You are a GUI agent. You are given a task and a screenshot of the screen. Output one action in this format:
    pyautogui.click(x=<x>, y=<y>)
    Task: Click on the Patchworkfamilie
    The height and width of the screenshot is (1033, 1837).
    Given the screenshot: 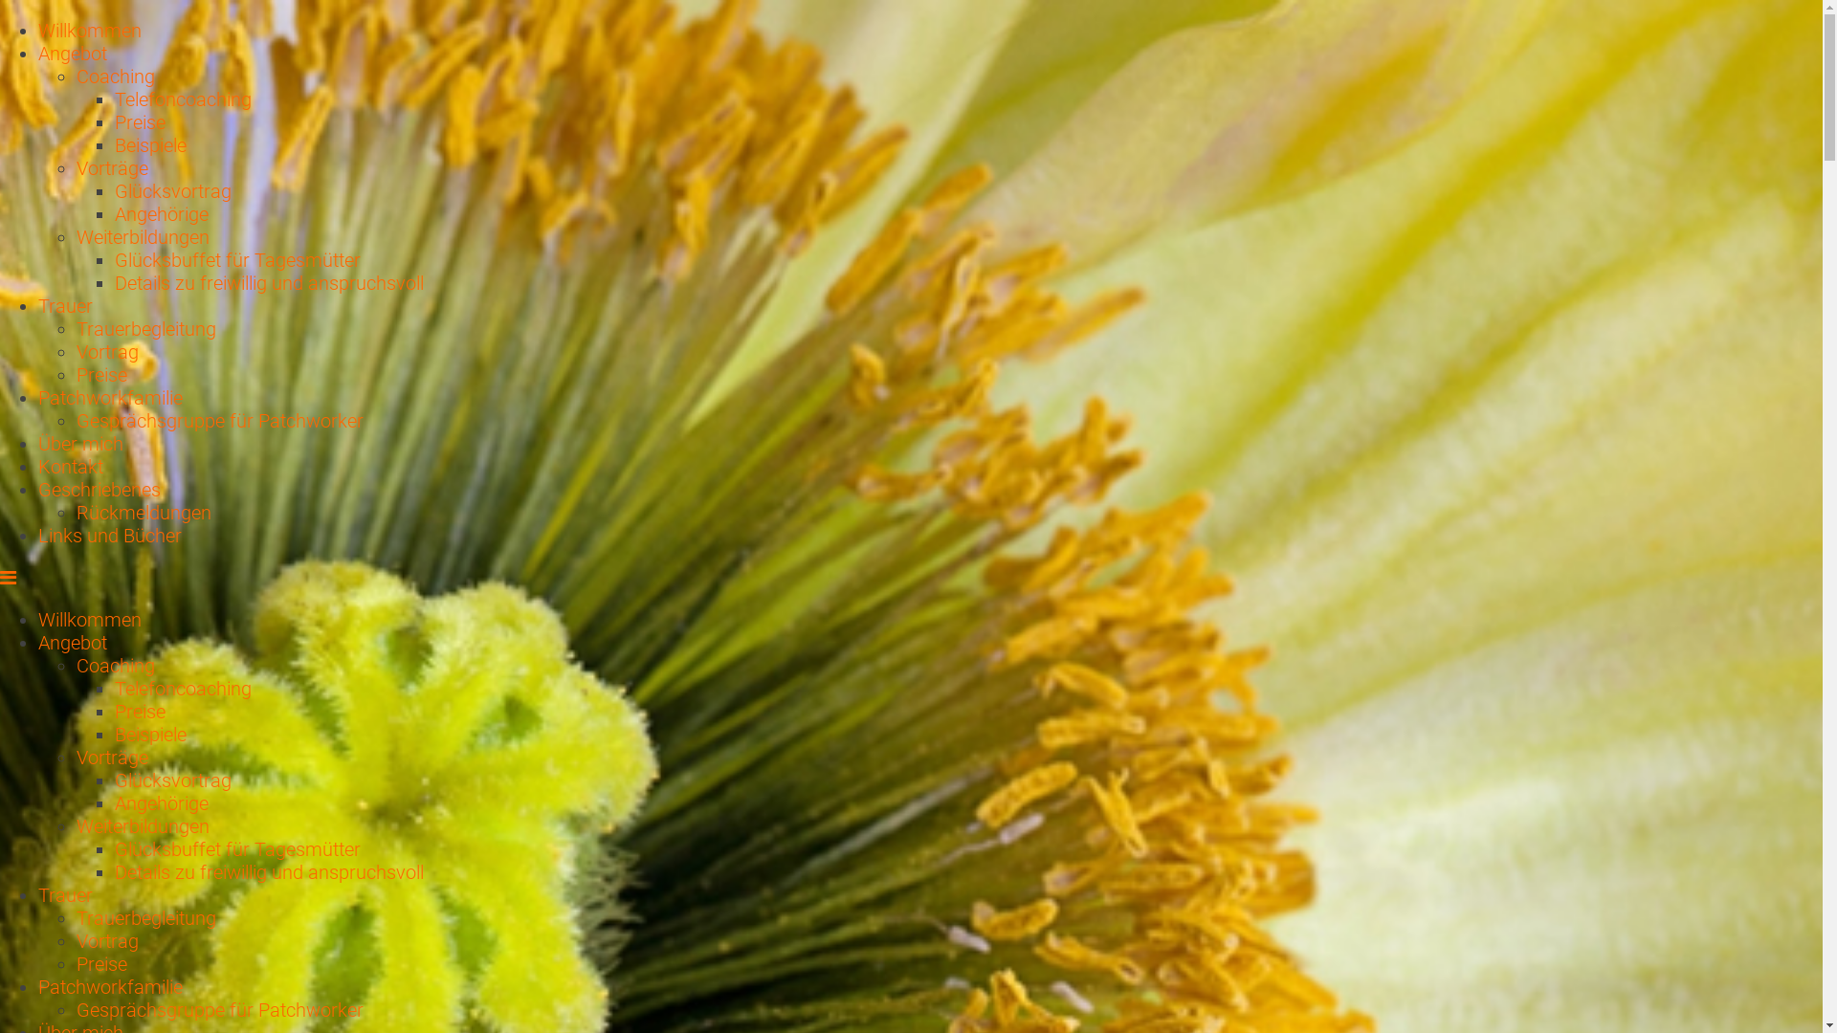 What is the action you would take?
    pyautogui.click(x=111, y=987)
    